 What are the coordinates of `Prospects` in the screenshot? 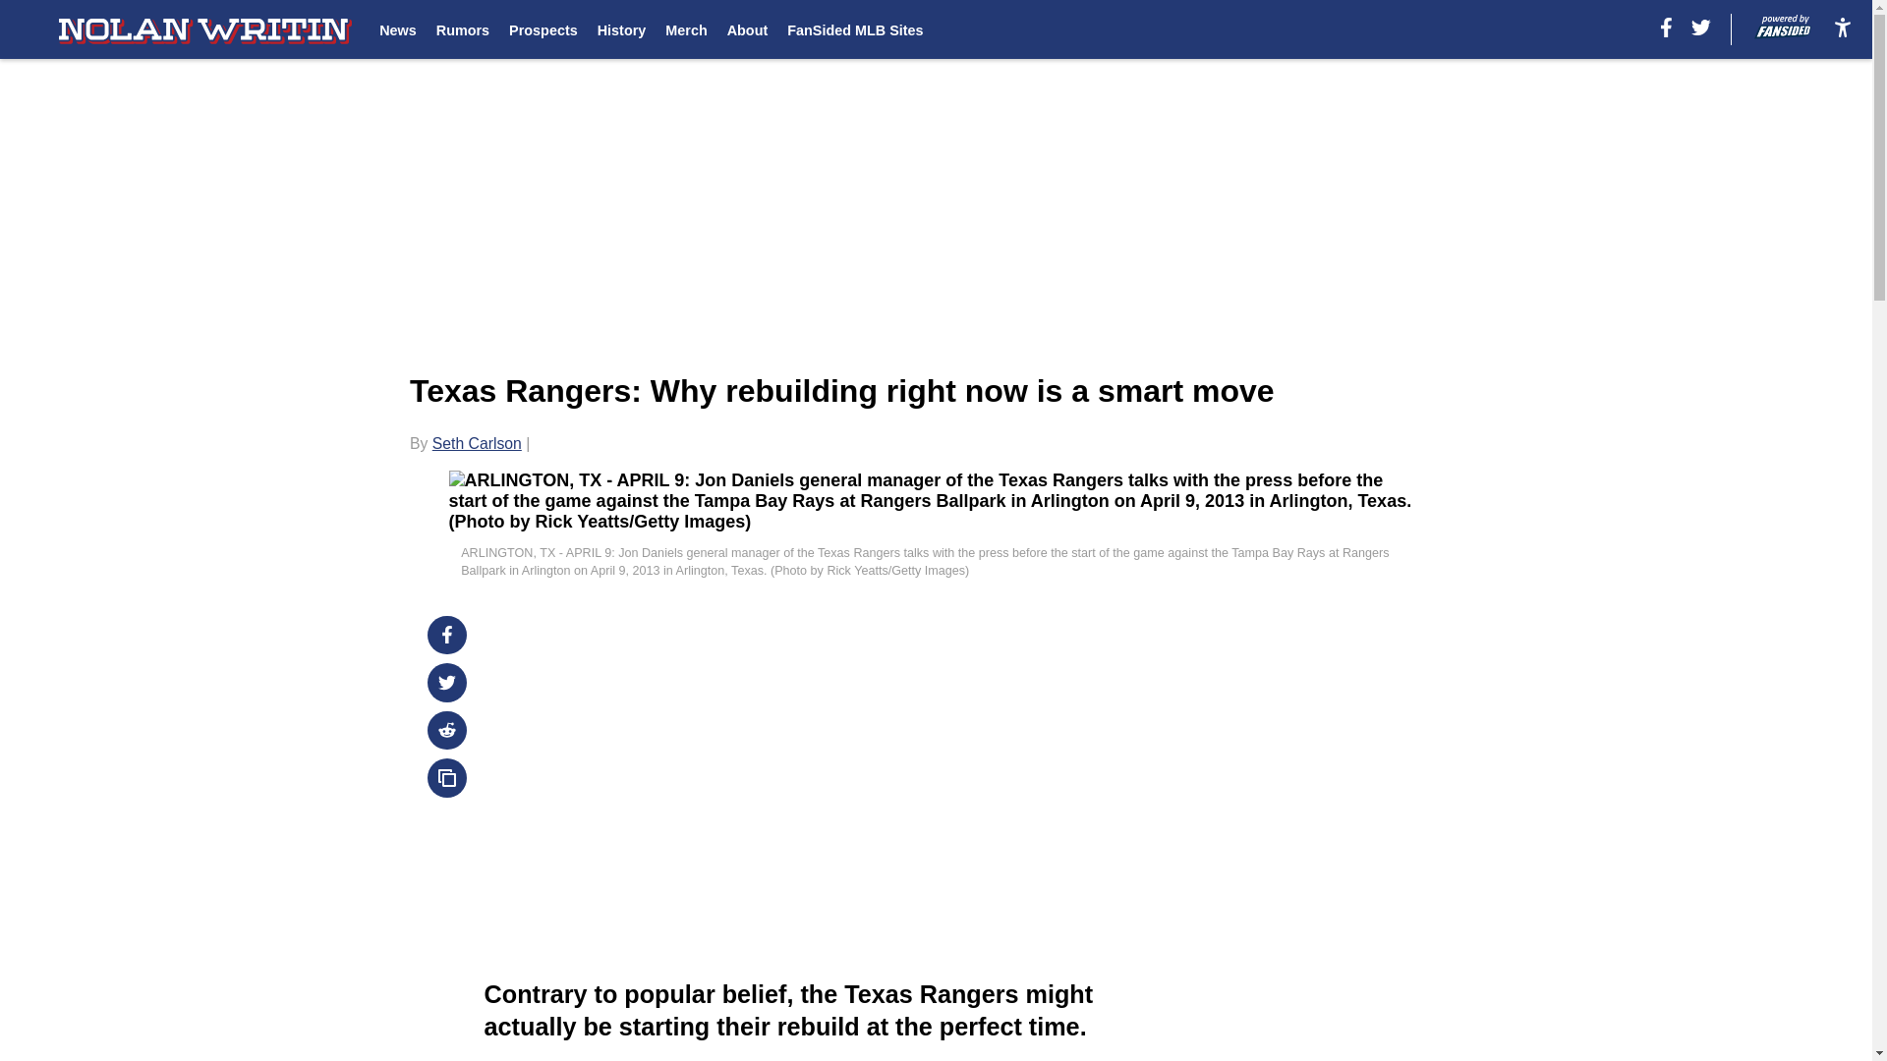 It's located at (543, 29).